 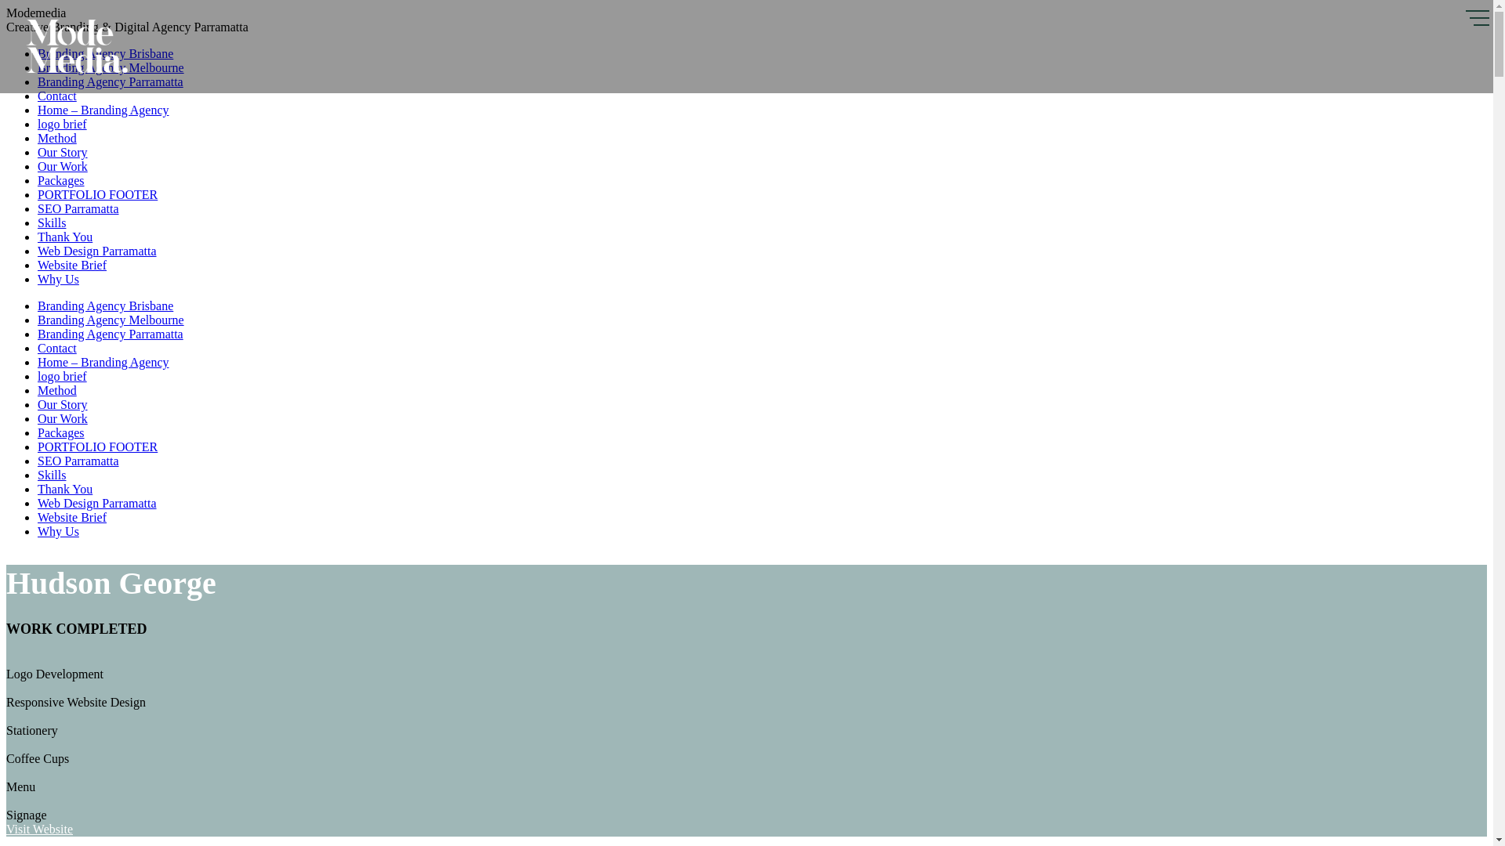 What do you see at coordinates (65, 489) in the screenshot?
I see `Thank You` at bounding box center [65, 489].